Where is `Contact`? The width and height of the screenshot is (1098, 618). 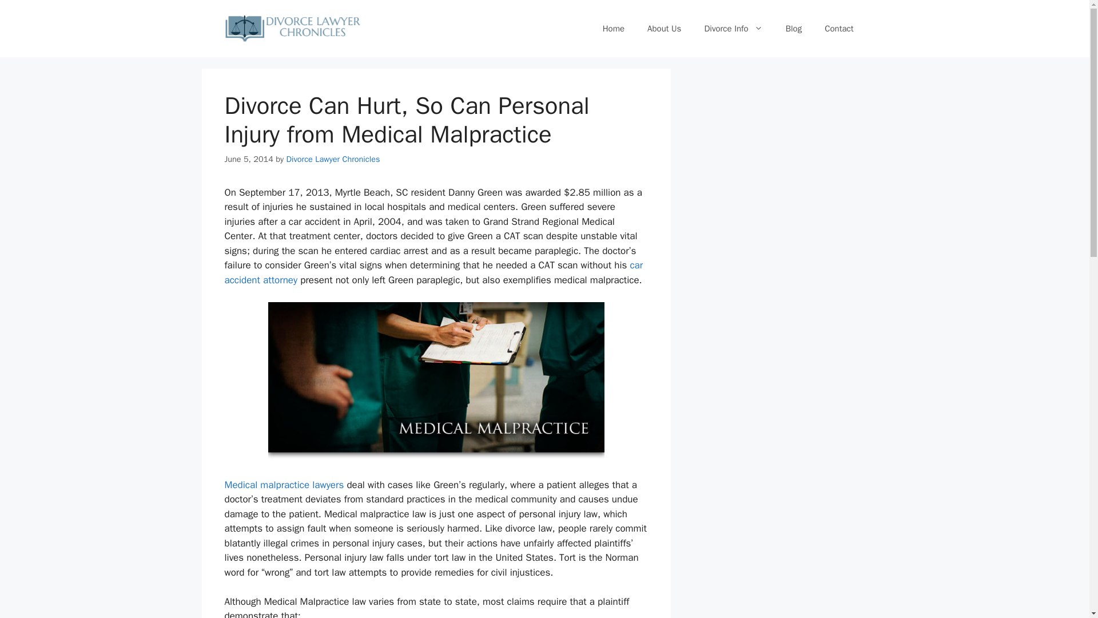 Contact is located at coordinates (839, 29).